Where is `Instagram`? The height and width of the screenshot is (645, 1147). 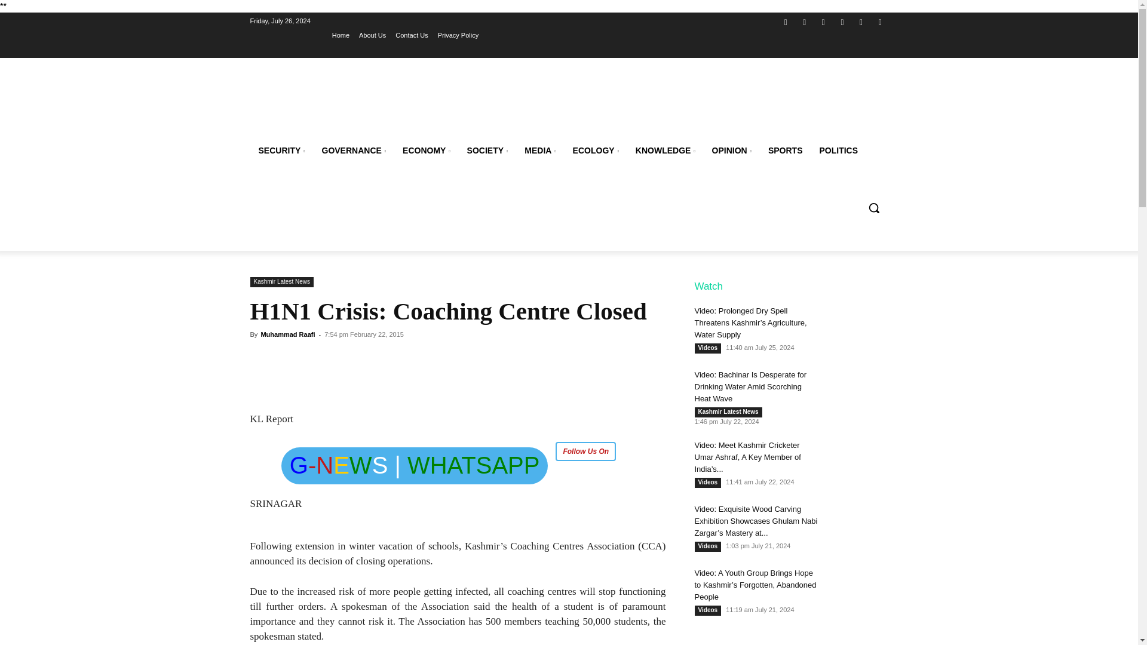 Instagram is located at coordinates (805, 21).